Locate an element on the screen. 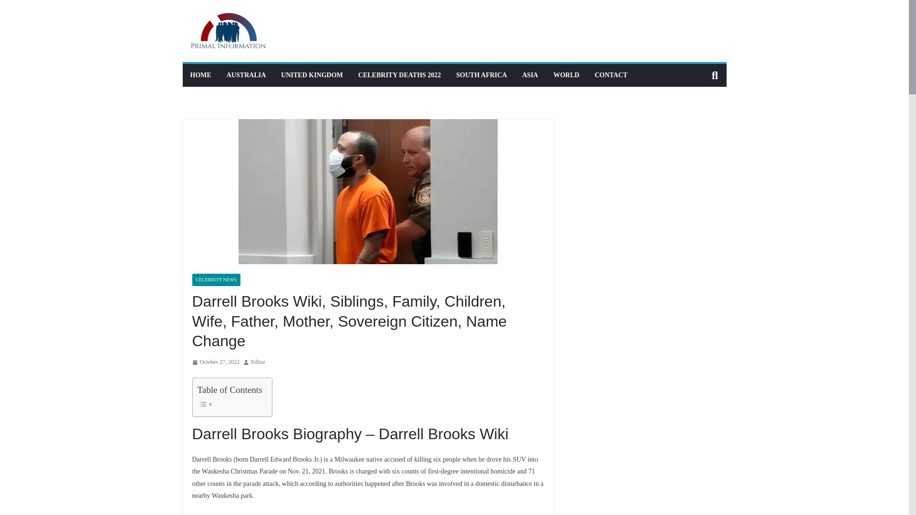 This screenshot has height=515, width=916. Editor is located at coordinates (258, 362).